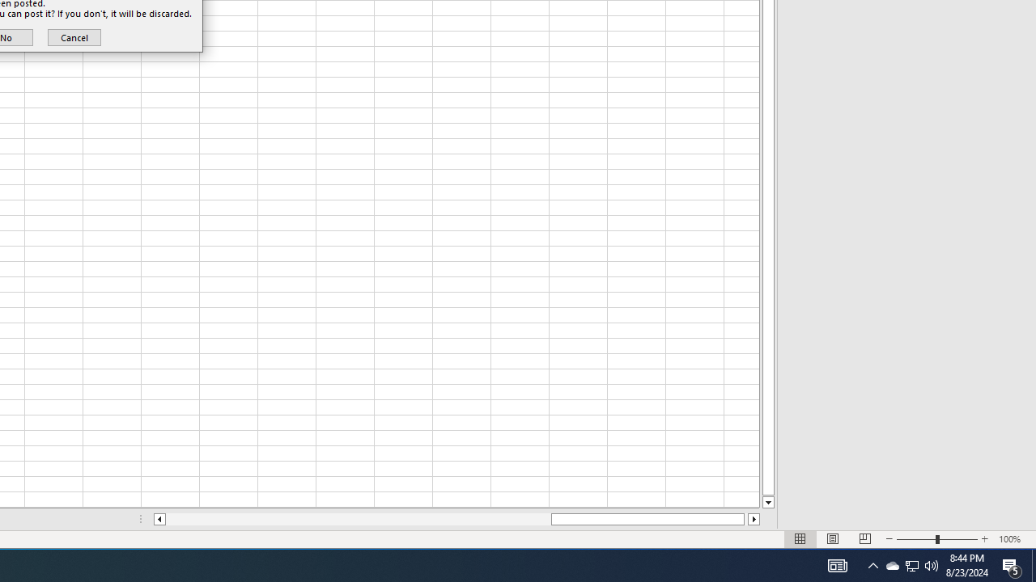 Image resolution: width=1036 pixels, height=582 pixels. Describe the element at coordinates (873, 566) in the screenshot. I see `Notification Chevron` at that location.